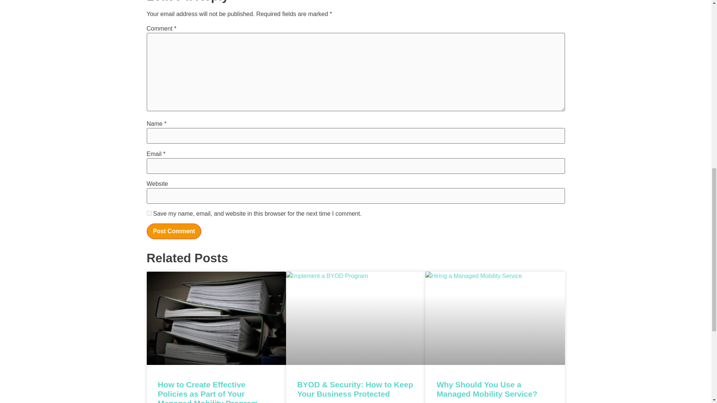  What do you see at coordinates (149, 213) in the screenshot?
I see `yes` at bounding box center [149, 213].